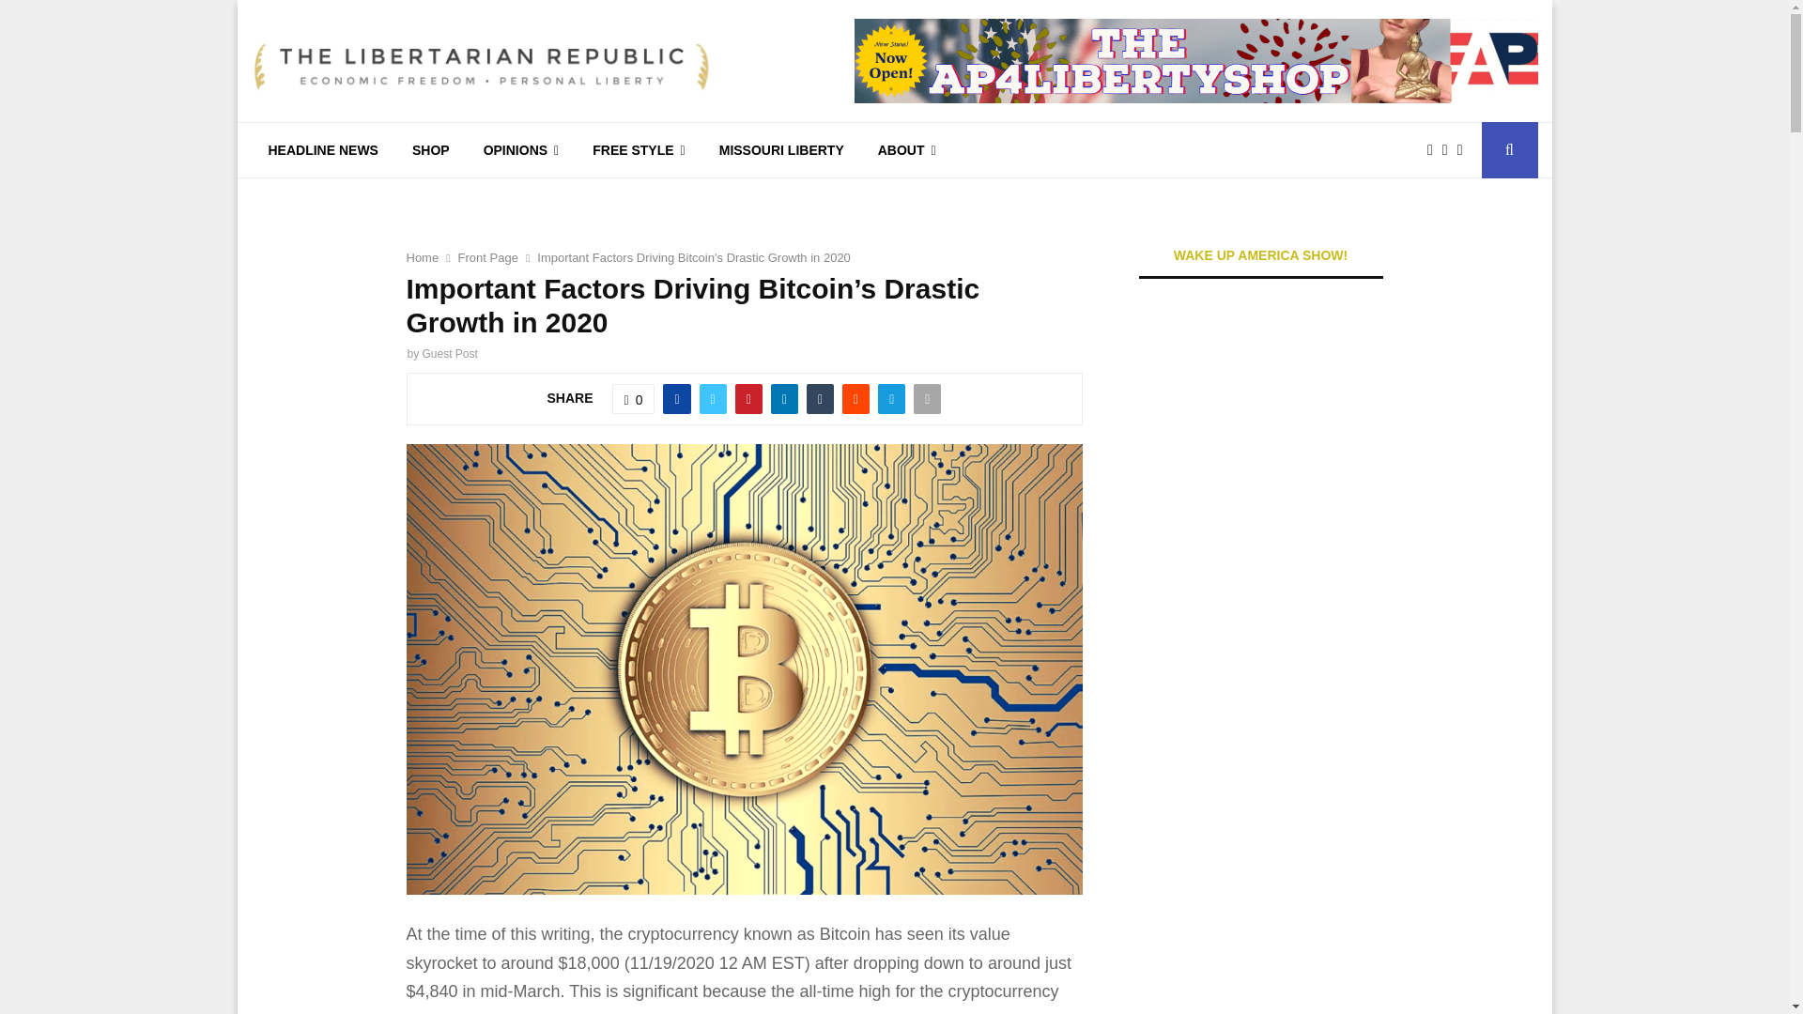 Image resolution: width=1803 pixels, height=1014 pixels. What do you see at coordinates (430, 150) in the screenshot?
I see `SHOP` at bounding box center [430, 150].